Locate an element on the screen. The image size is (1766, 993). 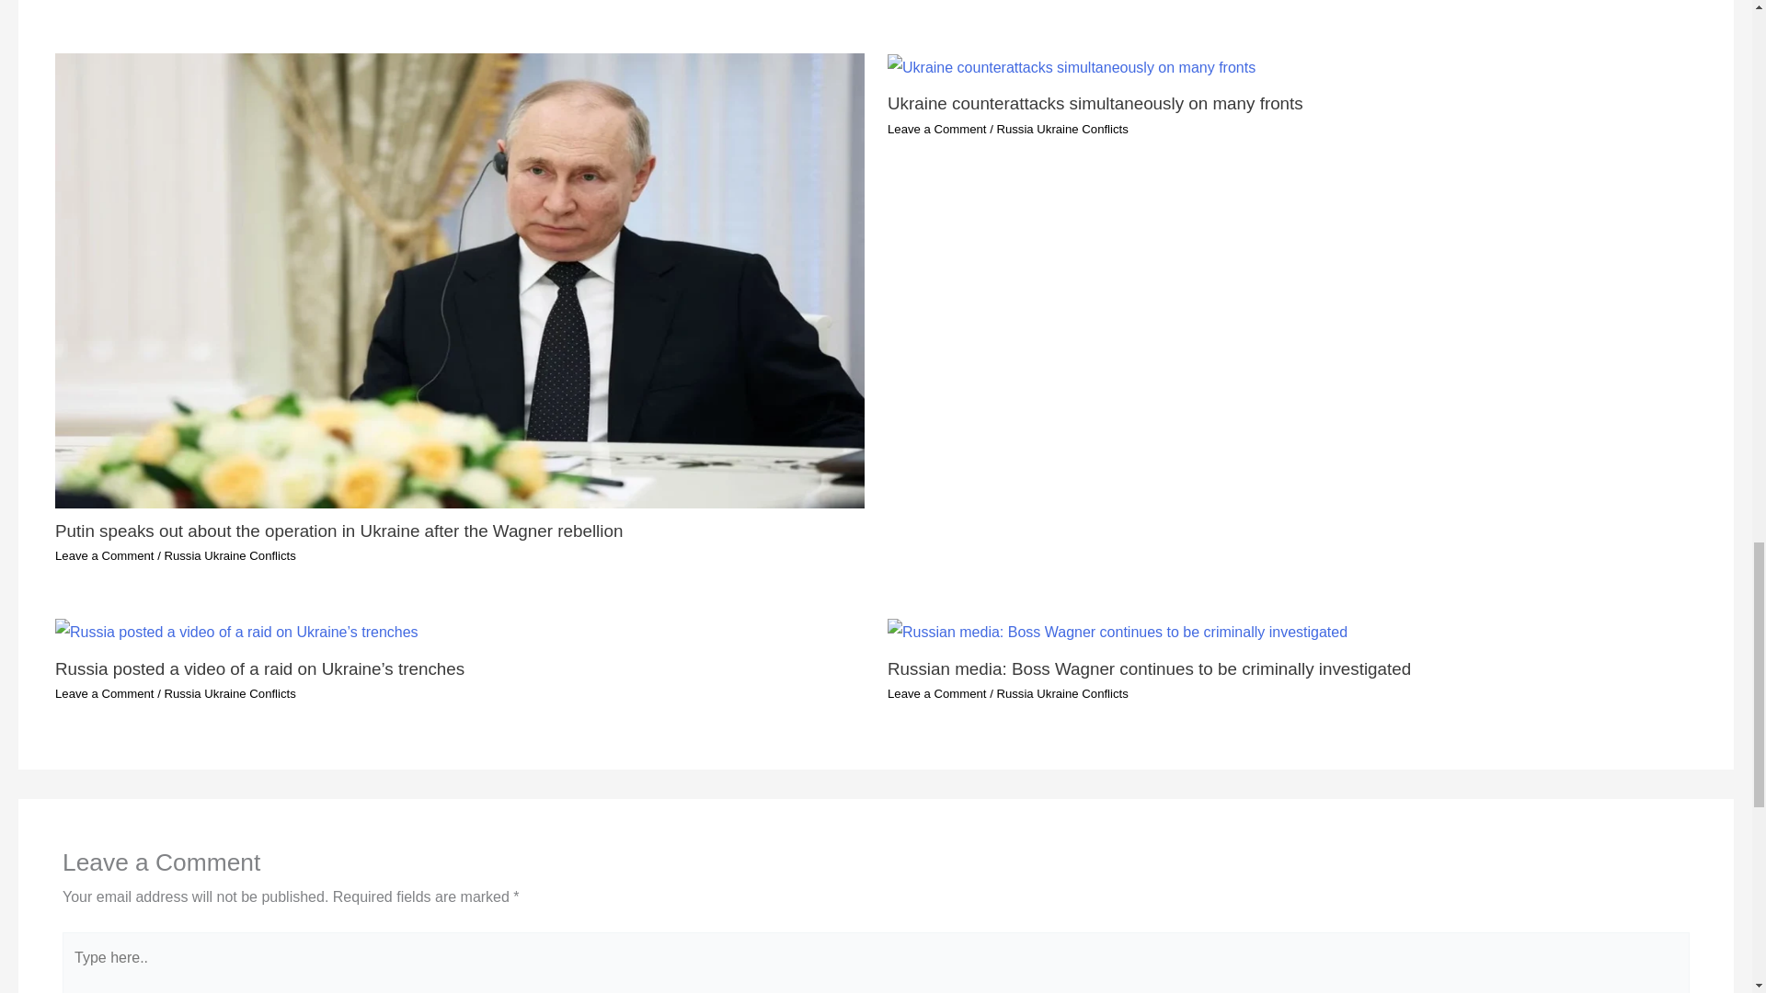
Russia Ukraine Conflicts is located at coordinates (229, 555).